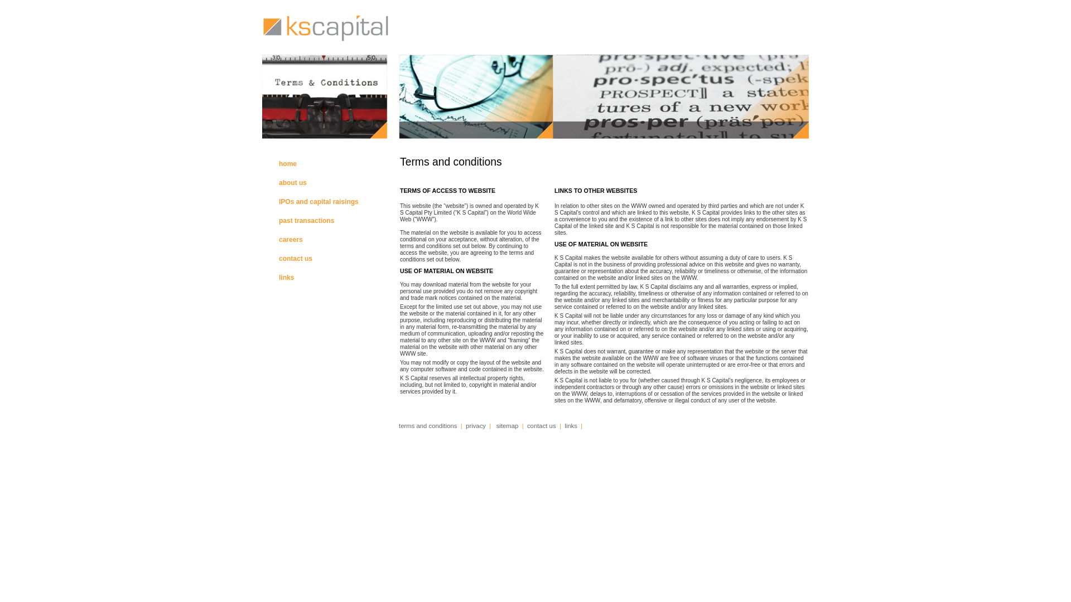 The height and width of the screenshot is (602, 1071). I want to click on past transactions, so click(307, 221).